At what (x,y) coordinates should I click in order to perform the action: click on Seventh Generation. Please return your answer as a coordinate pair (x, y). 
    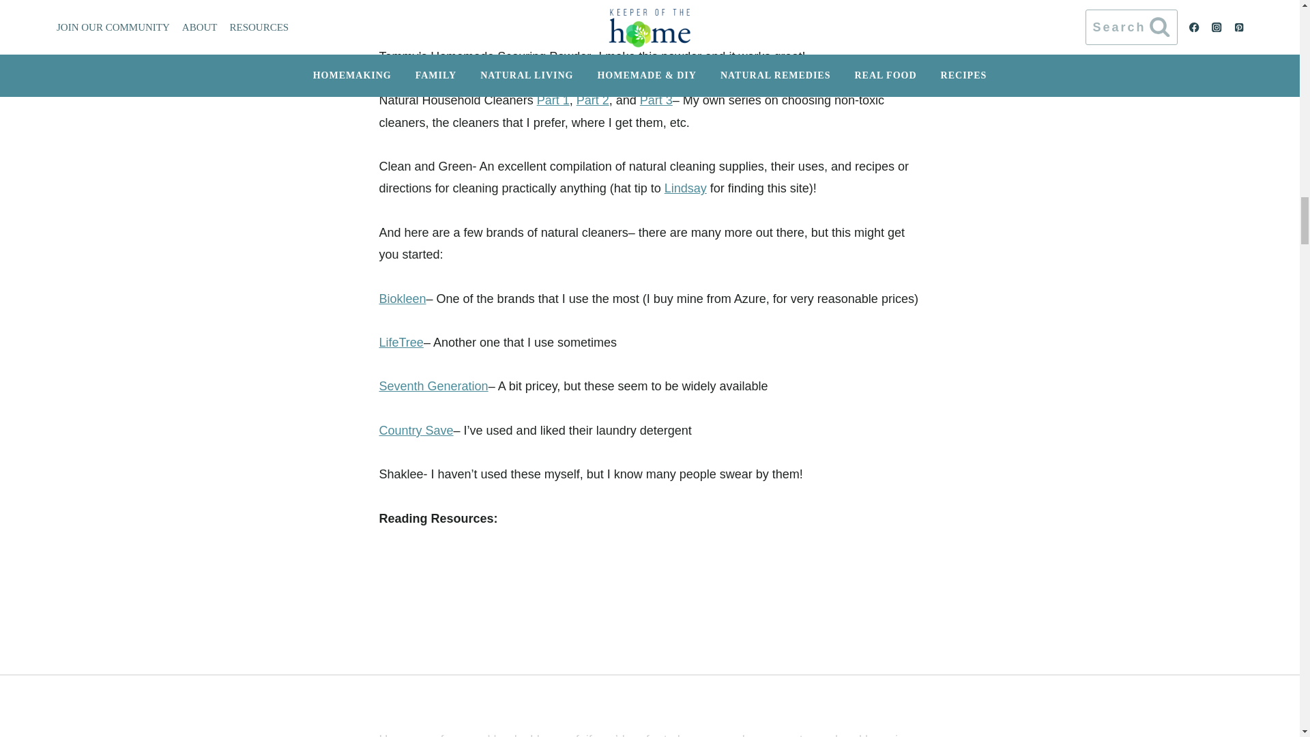
    Looking at the image, I should click on (434, 386).